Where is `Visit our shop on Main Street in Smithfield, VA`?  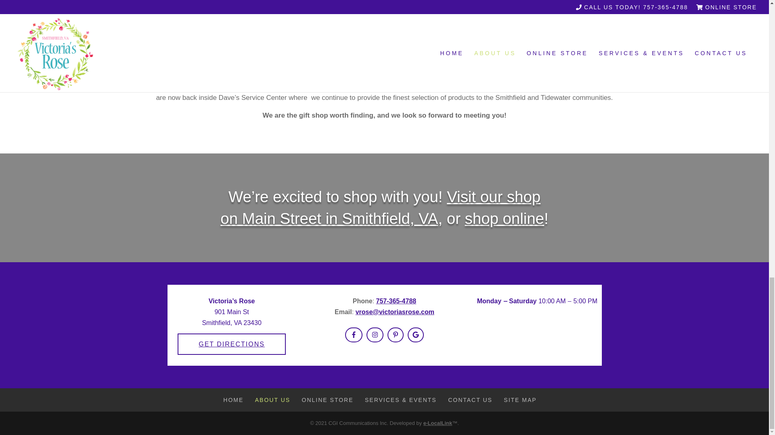
Visit our shop on Main Street in Smithfield, VA is located at coordinates (380, 207).